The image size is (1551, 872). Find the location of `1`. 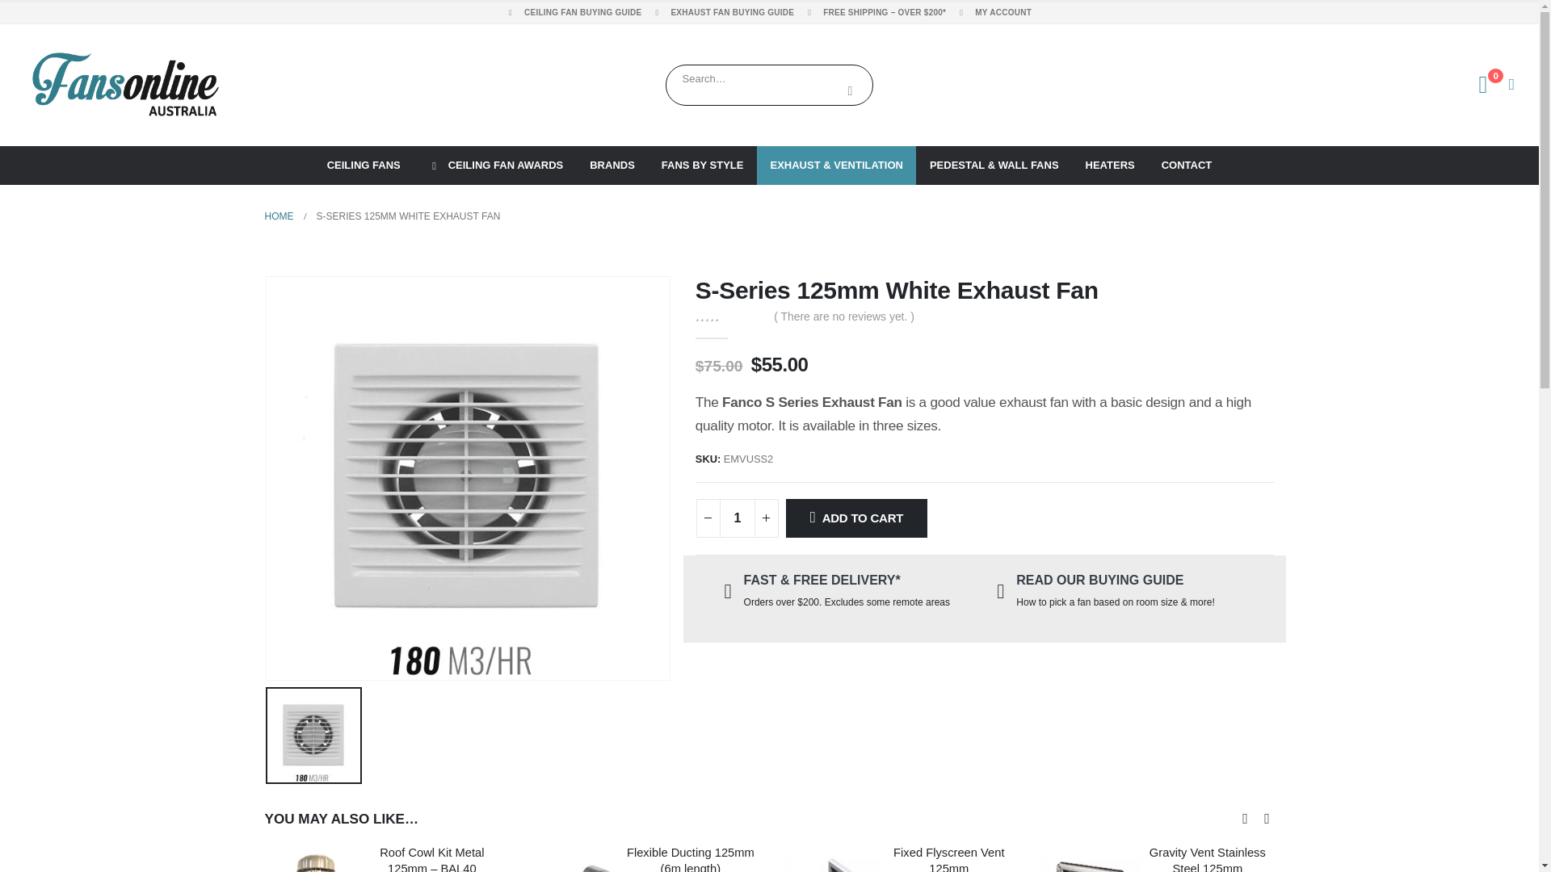

1 is located at coordinates (737, 518).